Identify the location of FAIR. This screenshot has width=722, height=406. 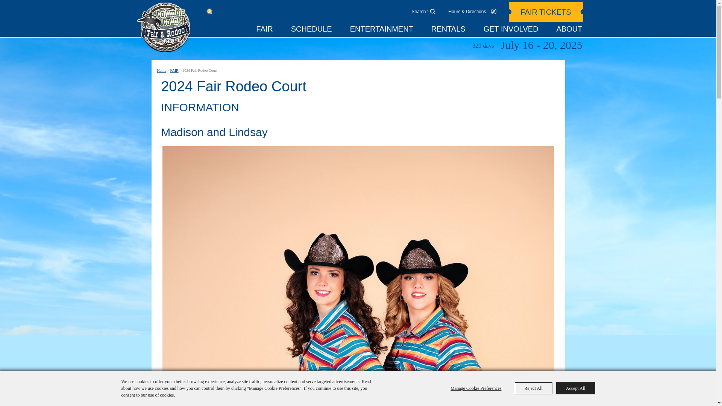
(264, 30).